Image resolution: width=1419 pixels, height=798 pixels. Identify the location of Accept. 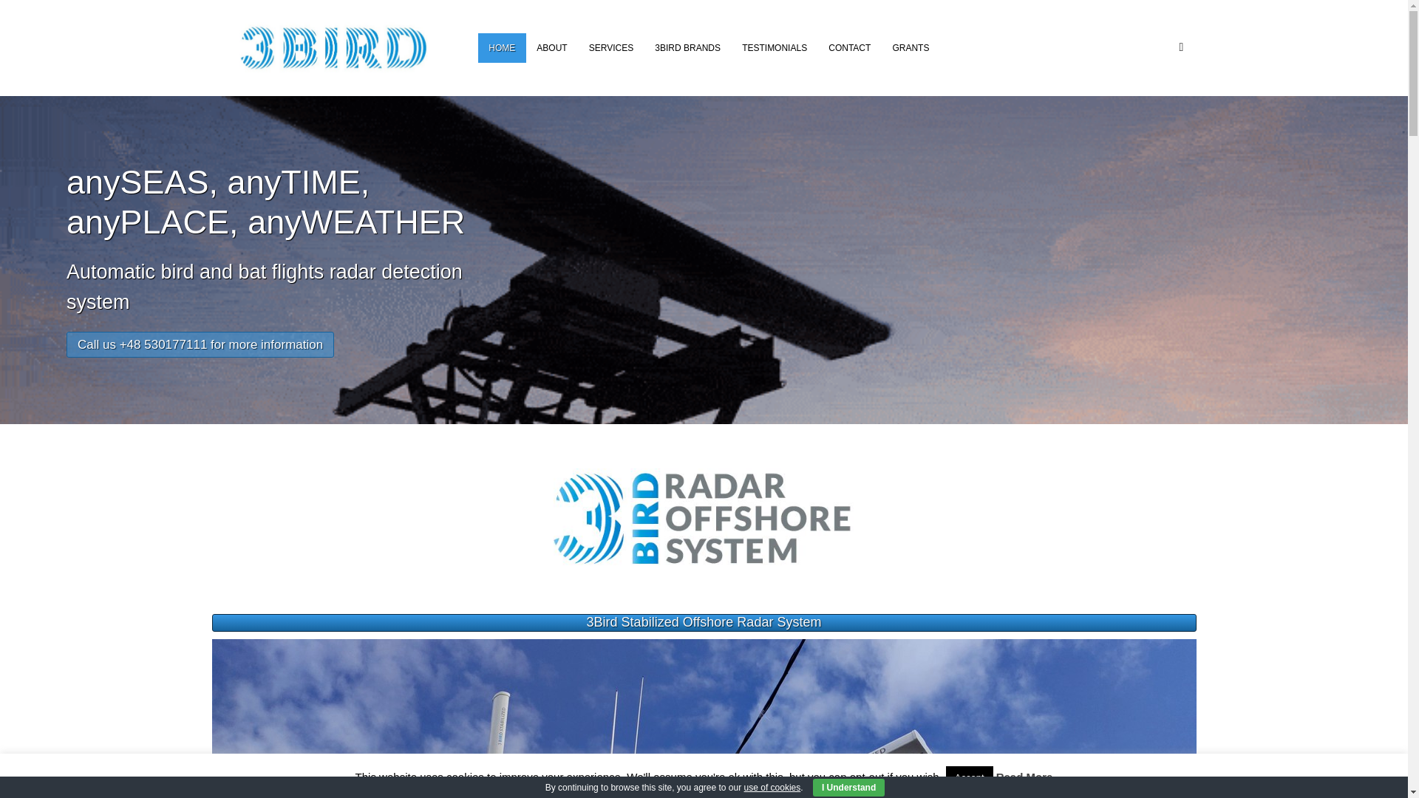
(970, 777).